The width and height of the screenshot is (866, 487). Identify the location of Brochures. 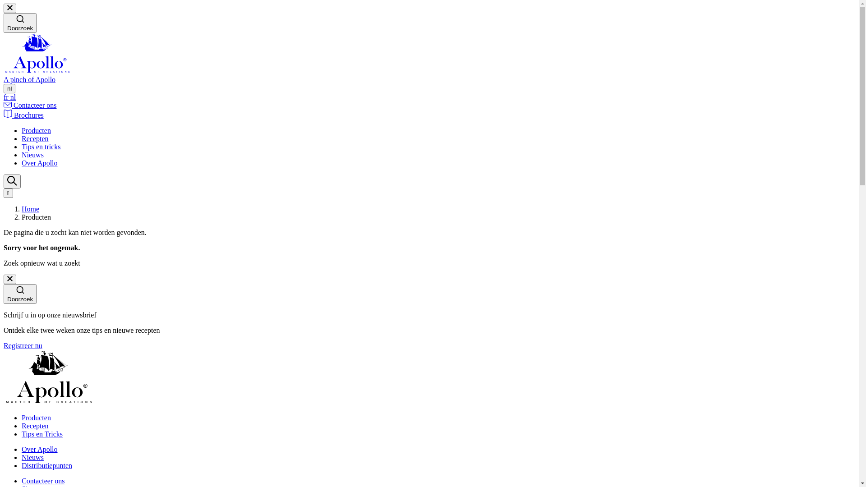
(23, 115).